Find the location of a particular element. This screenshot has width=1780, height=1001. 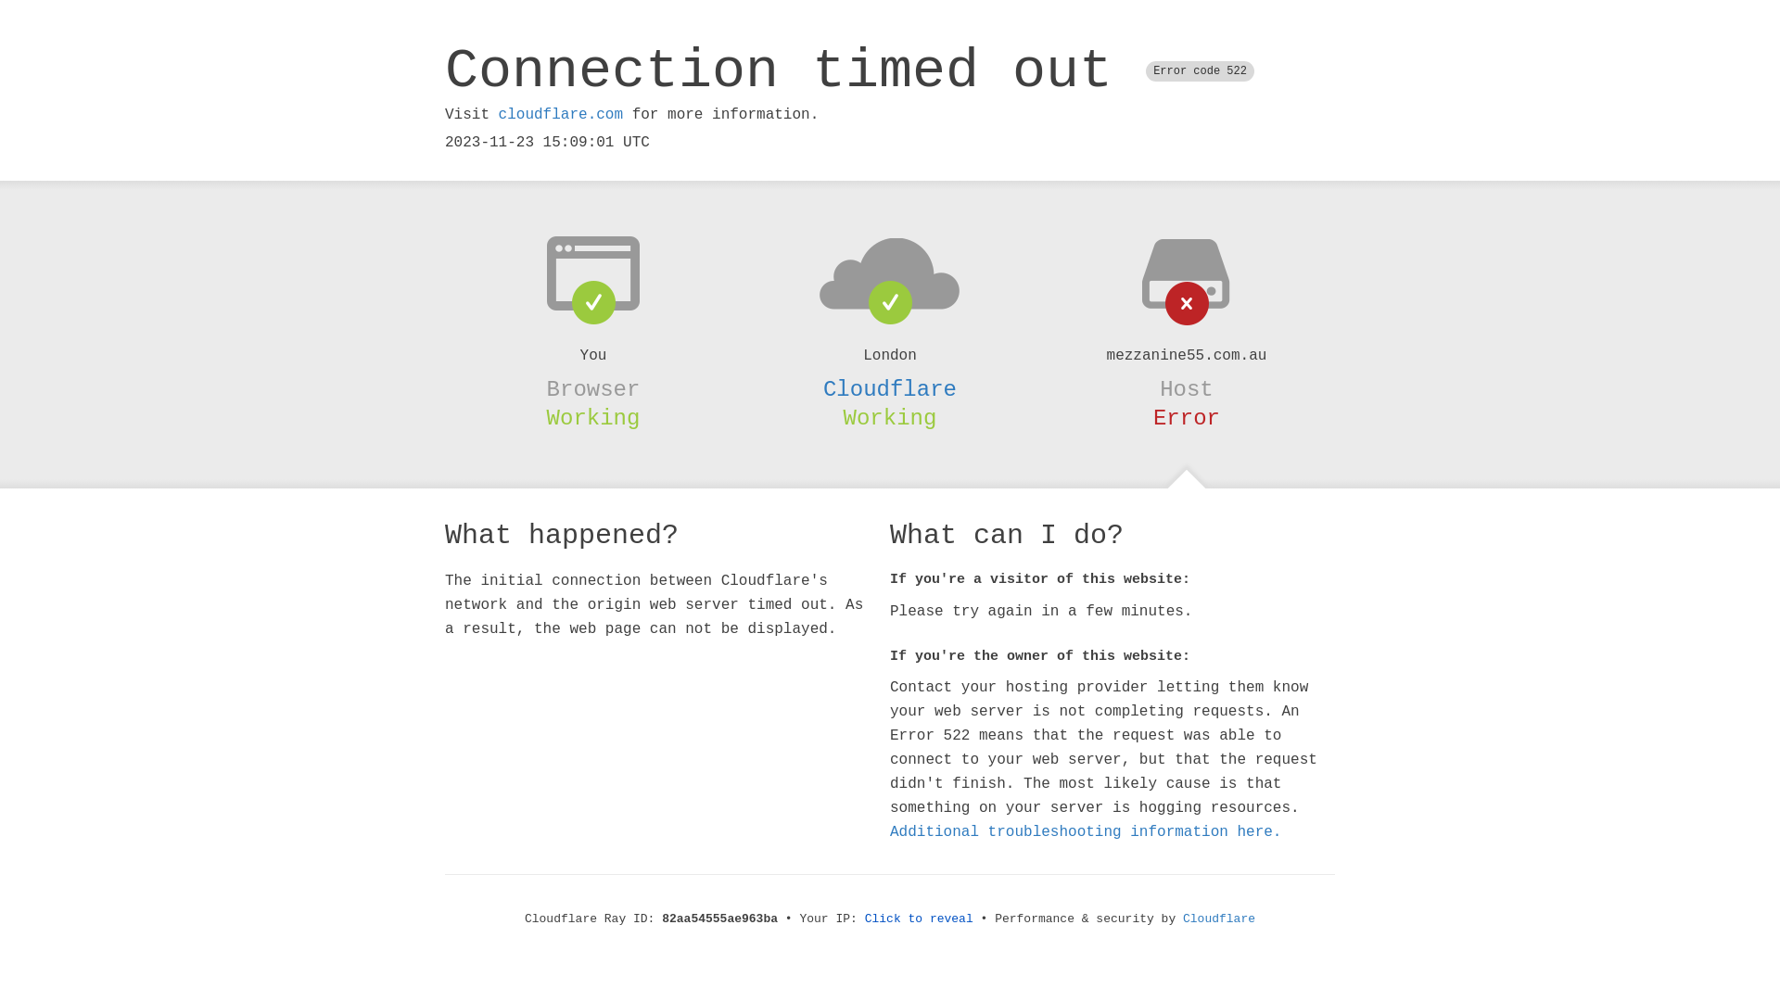

Additional troubleshooting information here. is located at coordinates (1086, 832).